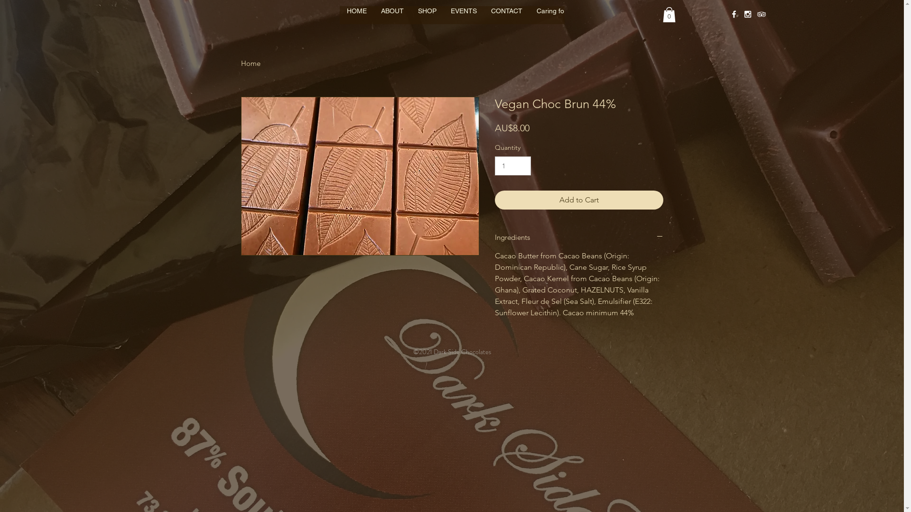  What do you see at coordinates (463, 18) in the screenshot?
I see `EVENTS` at bounding box center [463, 18].